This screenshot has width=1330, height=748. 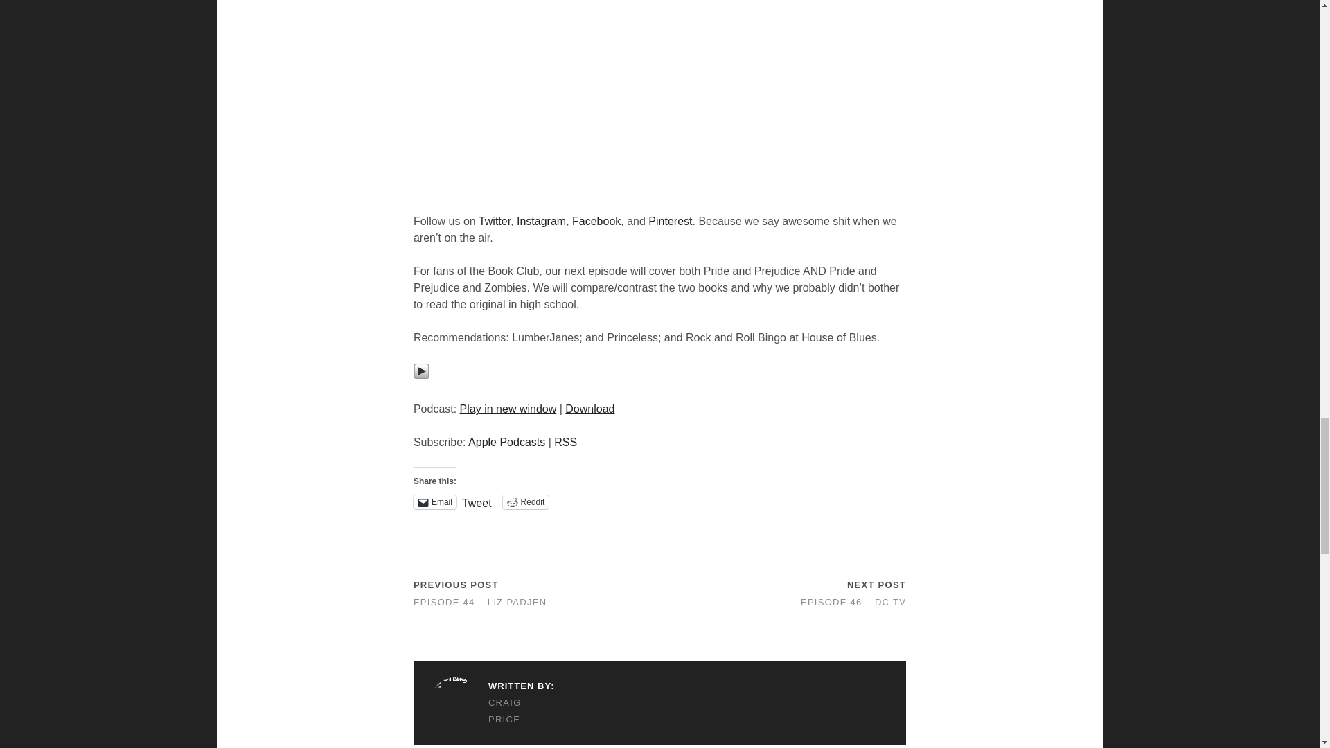 I want to click on Tweet, so click(x=477, y=501).